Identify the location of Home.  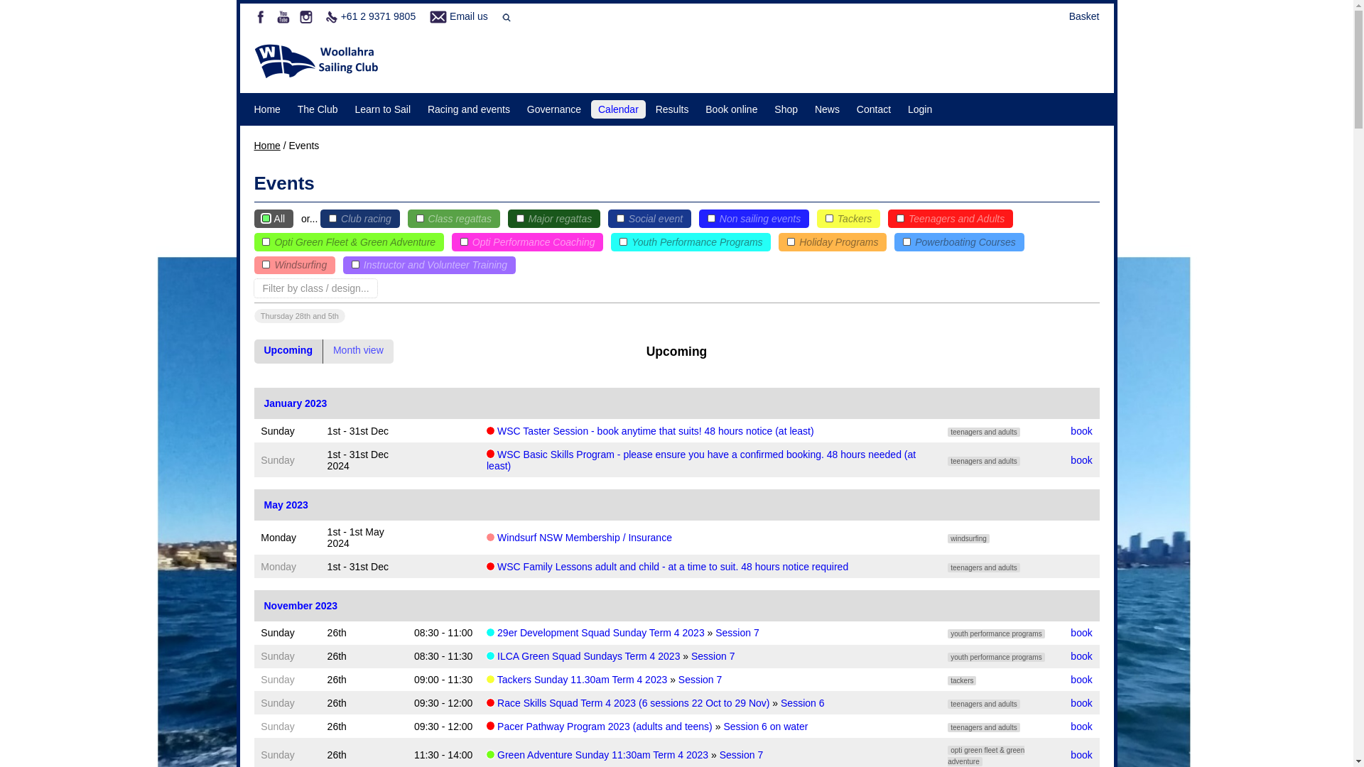
(267, 146).